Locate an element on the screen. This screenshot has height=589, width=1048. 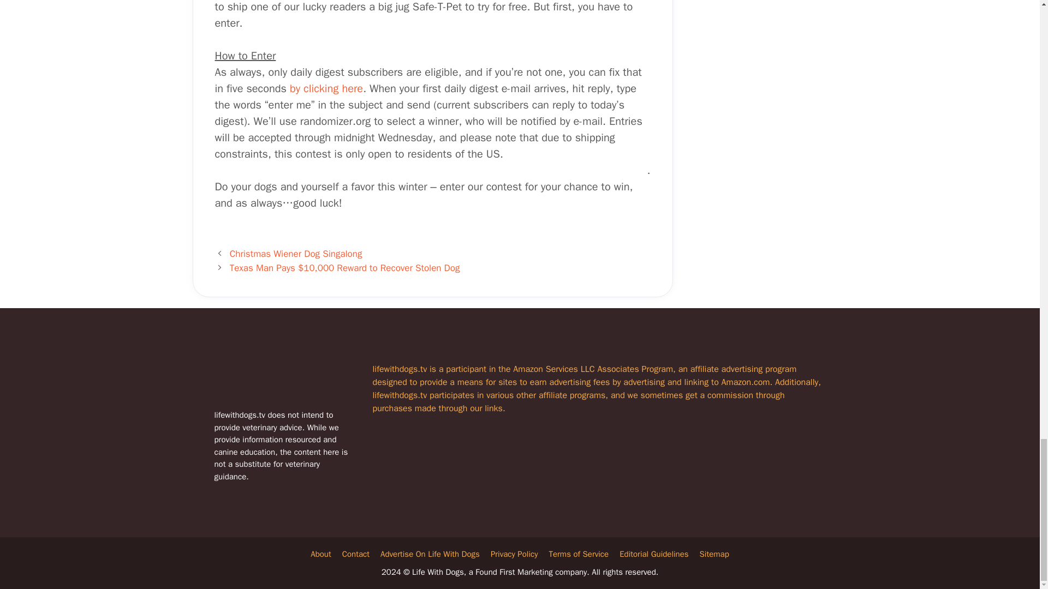
Sitemap is located at coordinates (714, 554).